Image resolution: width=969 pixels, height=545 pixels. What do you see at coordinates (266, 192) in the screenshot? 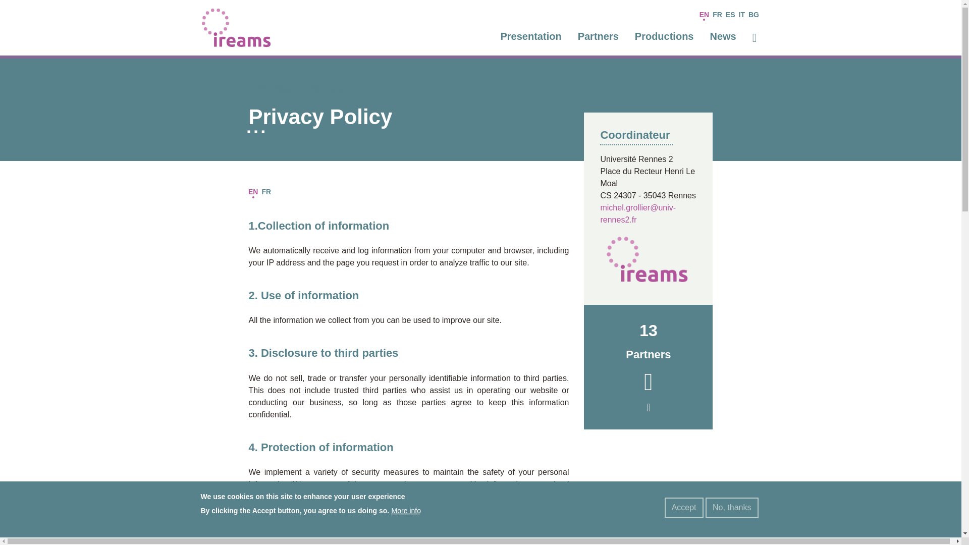
I see `FR` at bounding box center [266, 192].